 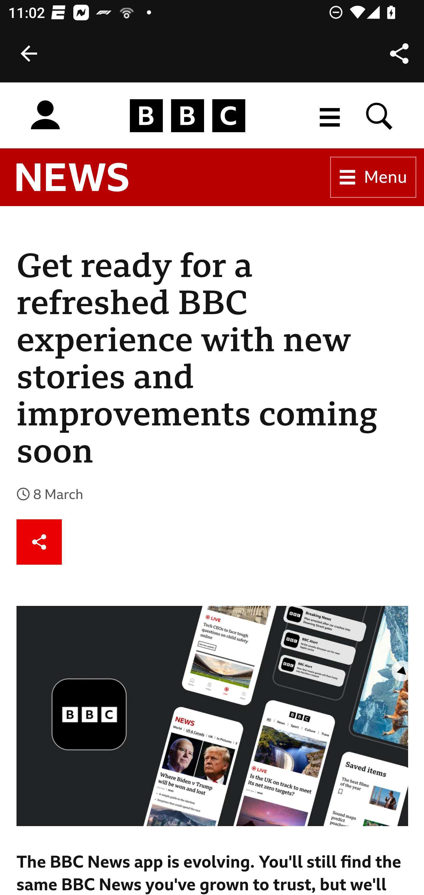 I want to click on Share, so click(x=399, y=54).